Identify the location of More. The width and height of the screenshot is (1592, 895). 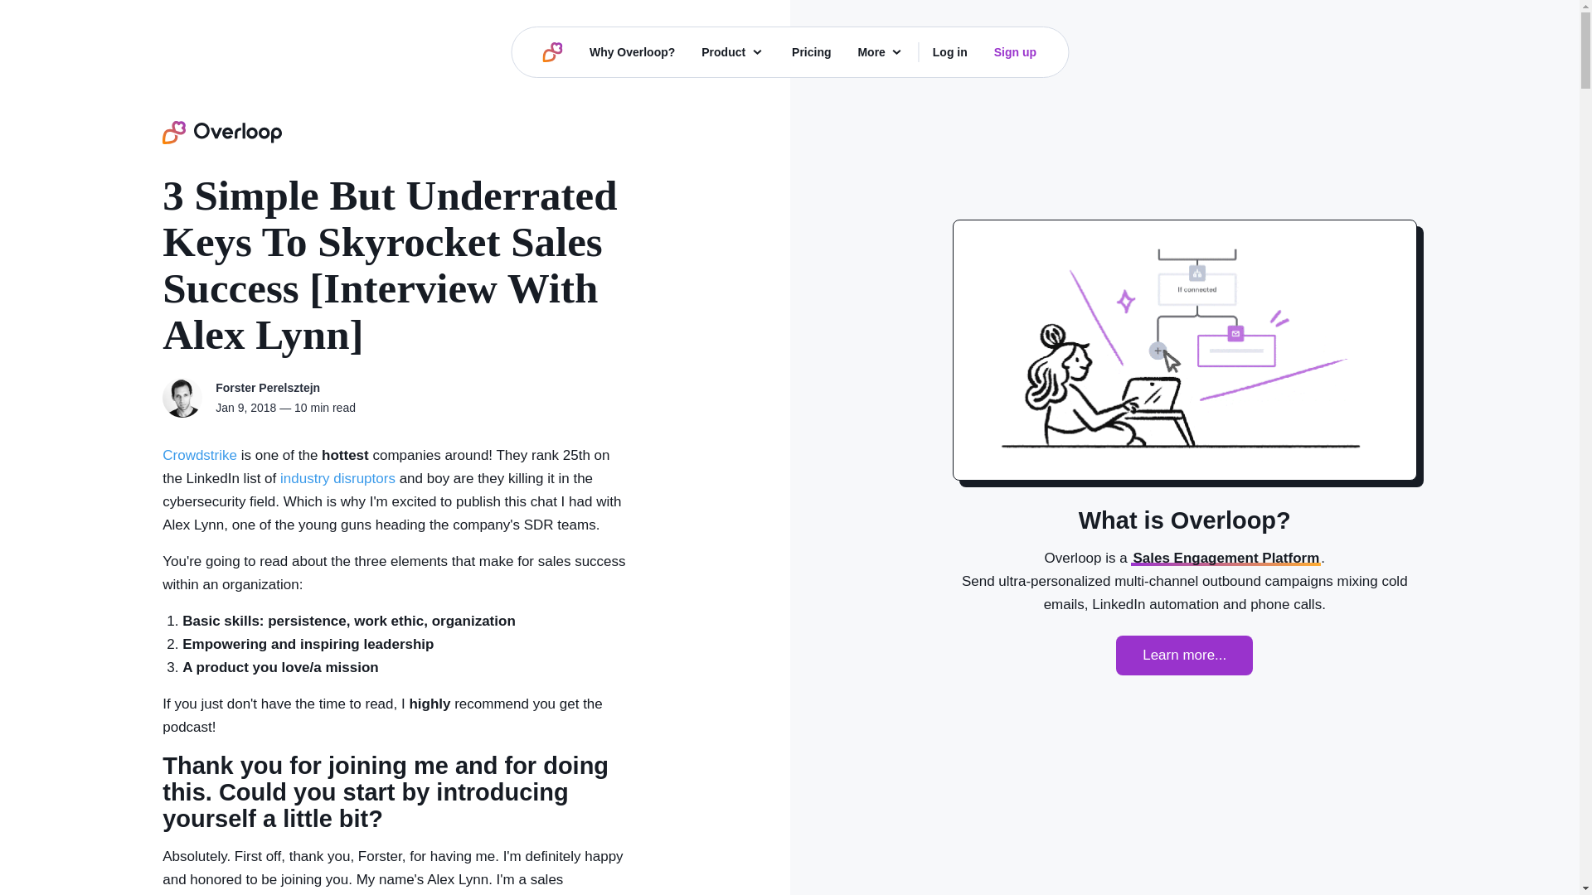
(881, 51).